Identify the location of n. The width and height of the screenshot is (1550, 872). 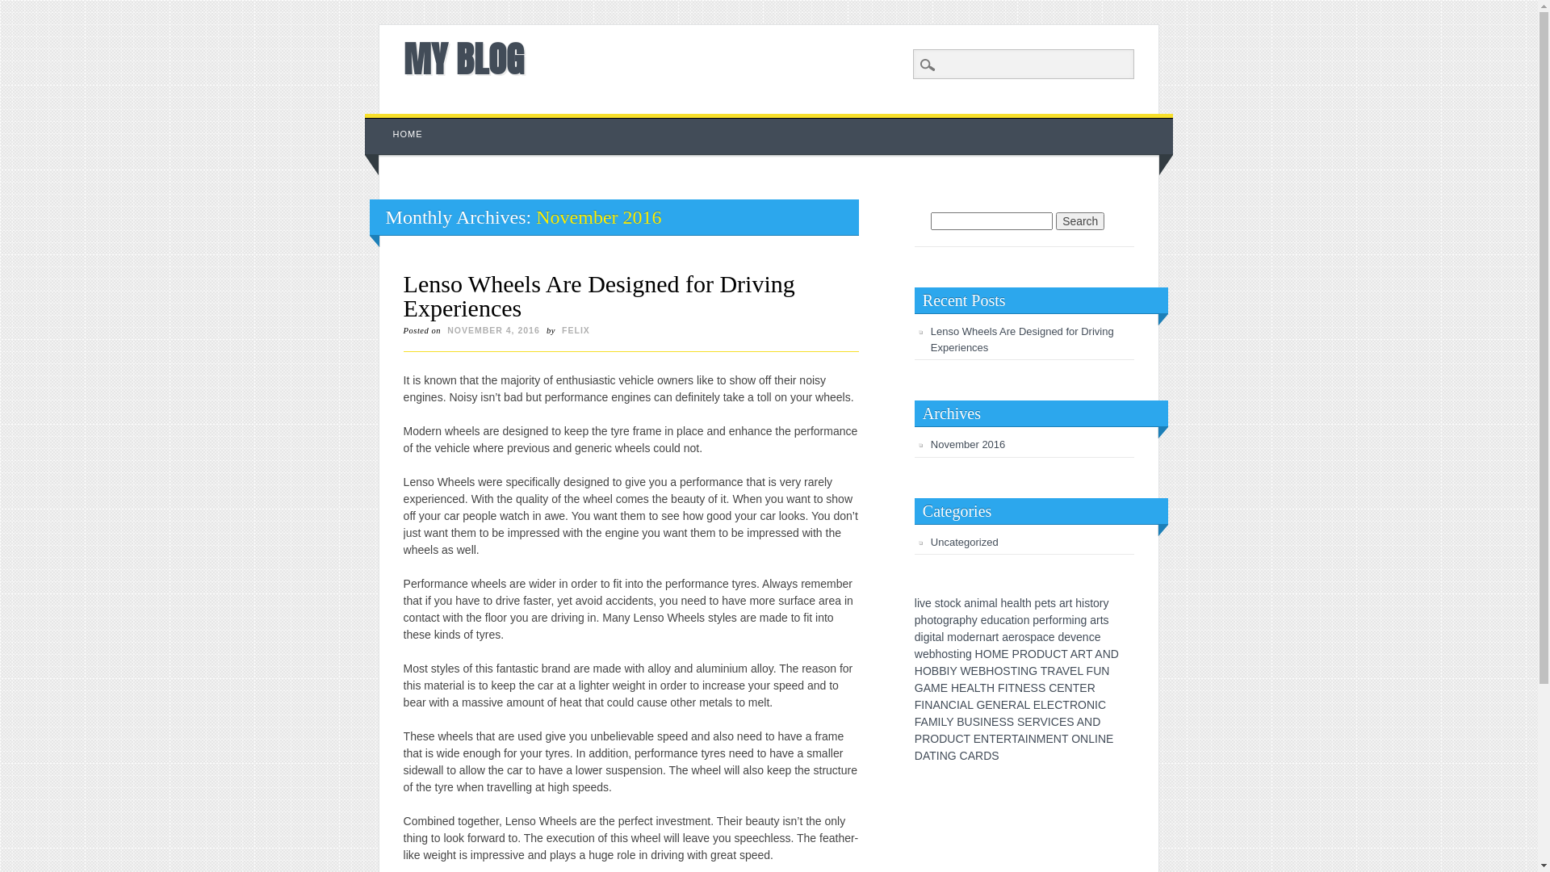
(1027, 620).